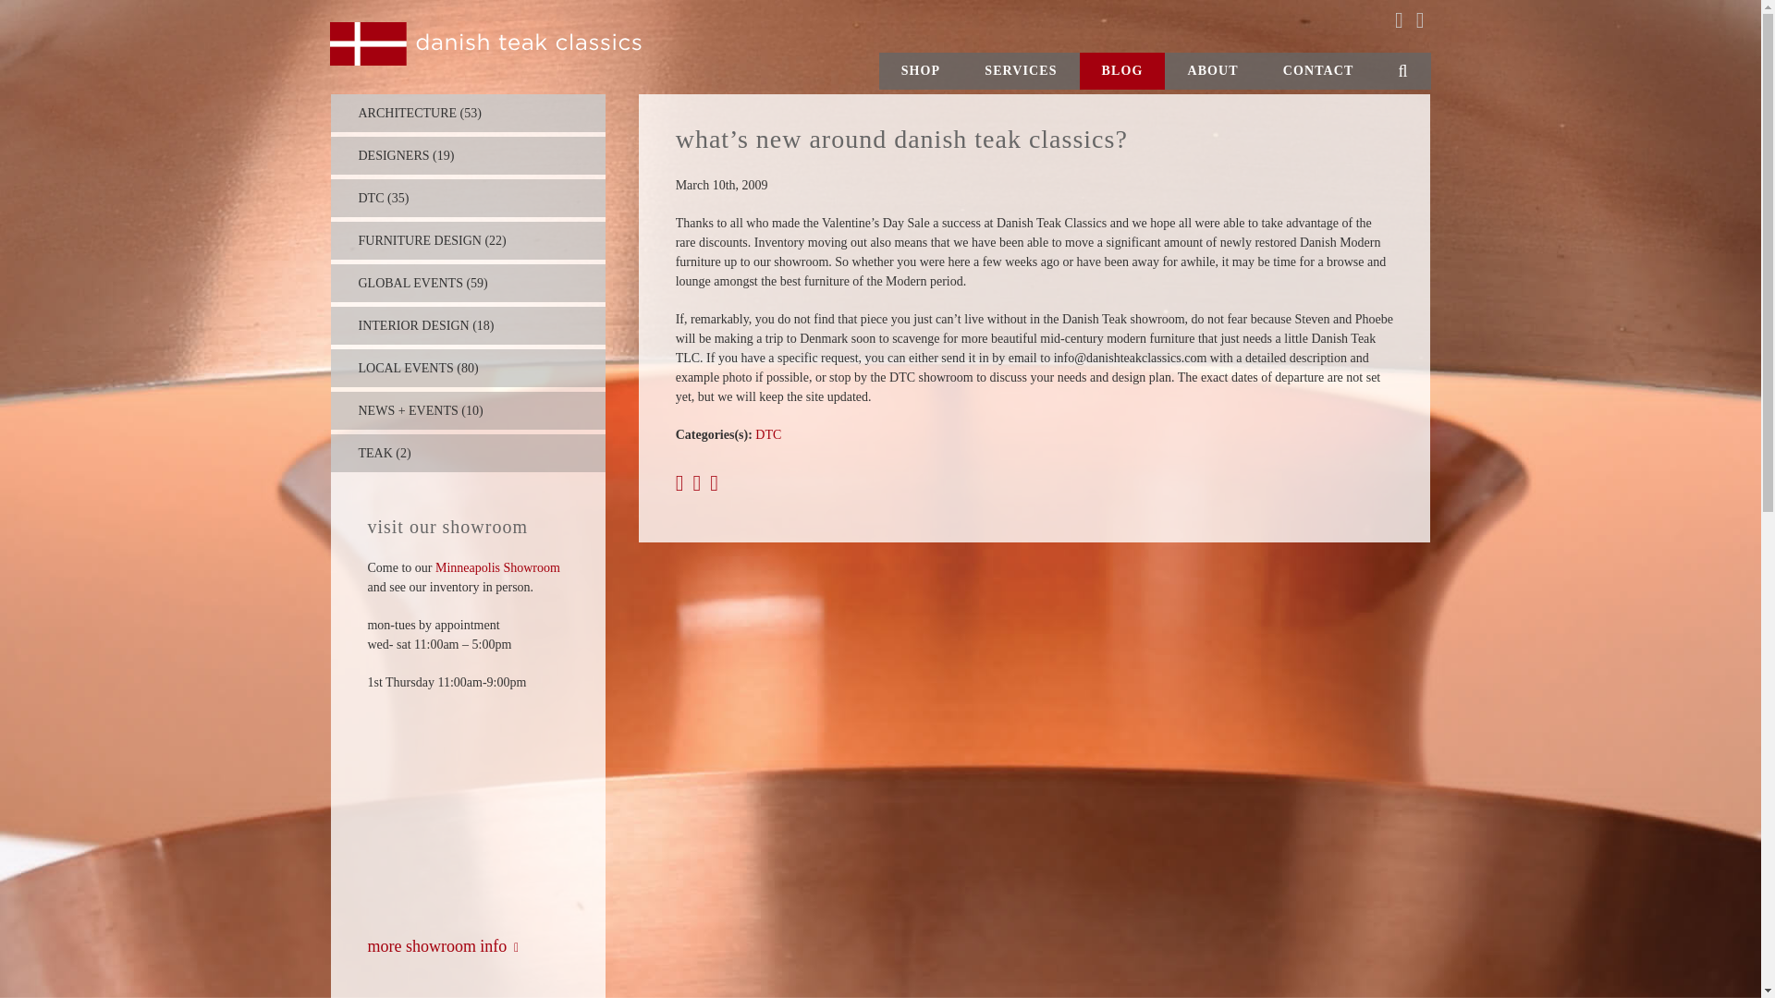 The image size is (1775, 998). Describe the element at coordinates (1398, 19) in the screenshot. I see `Facebook` at that location.